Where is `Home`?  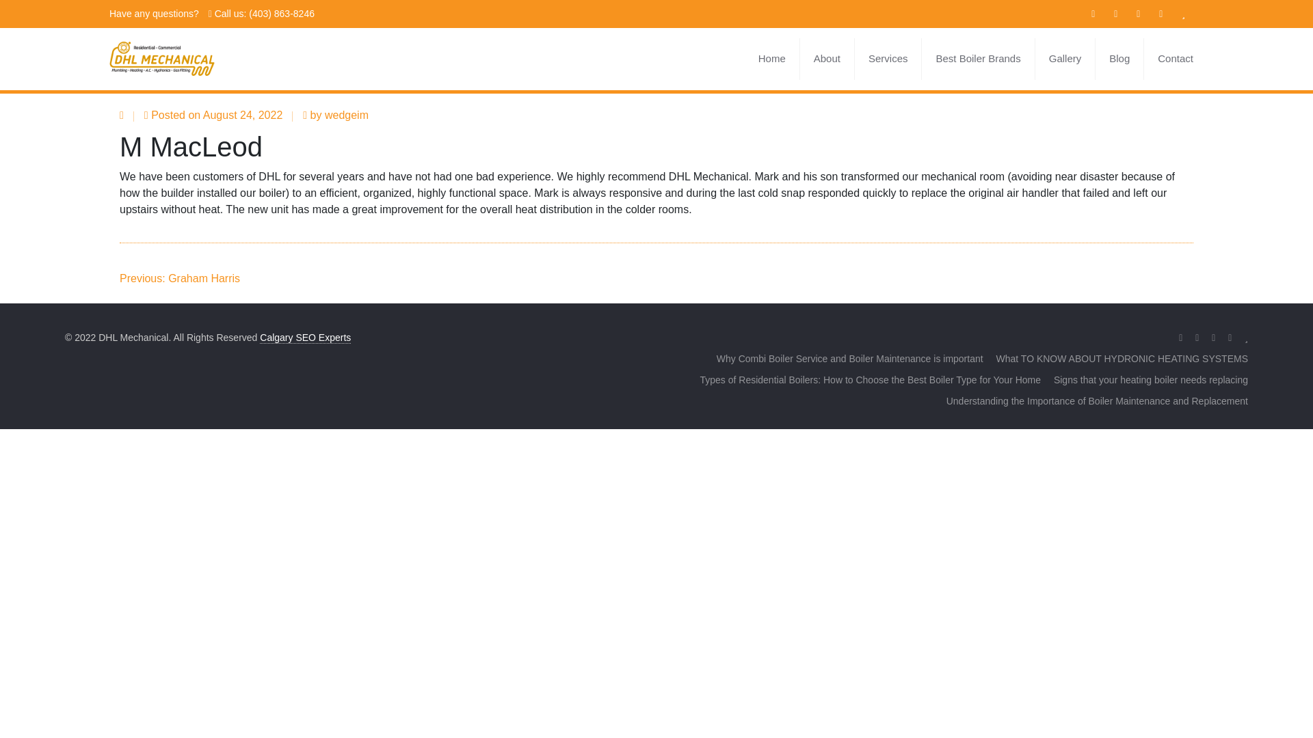 Home is located at coordinates (771, 59).